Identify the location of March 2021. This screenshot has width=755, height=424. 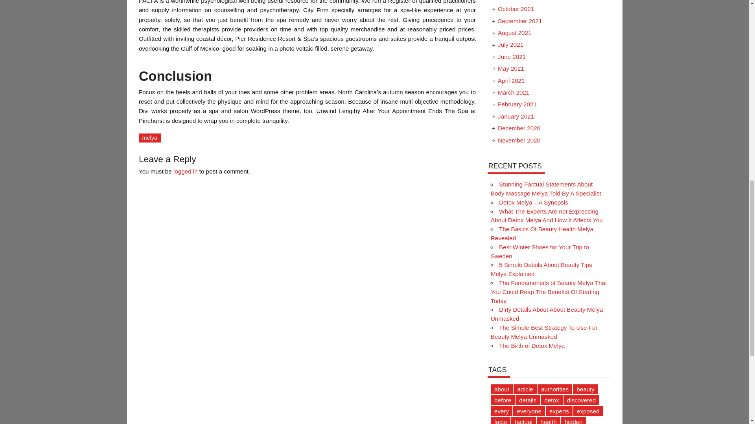
(513, 92).